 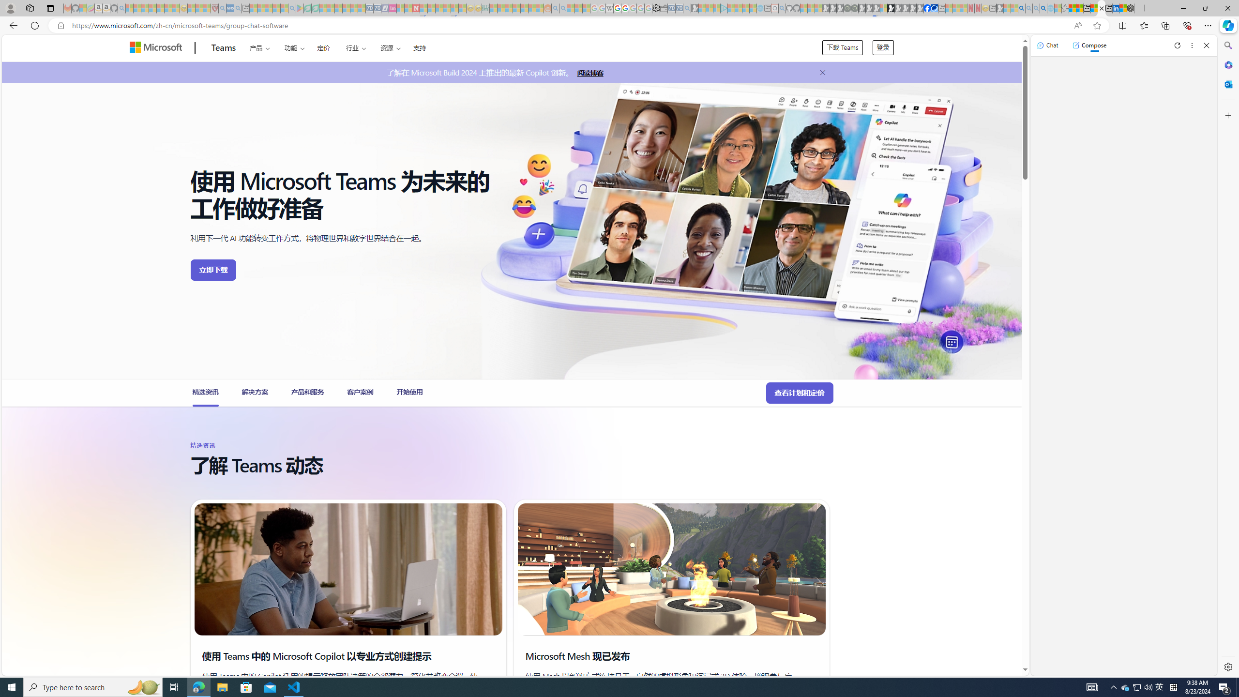 I want to click on Microsoft Start Gaming - Sleeping, so click(x=694, y=8).